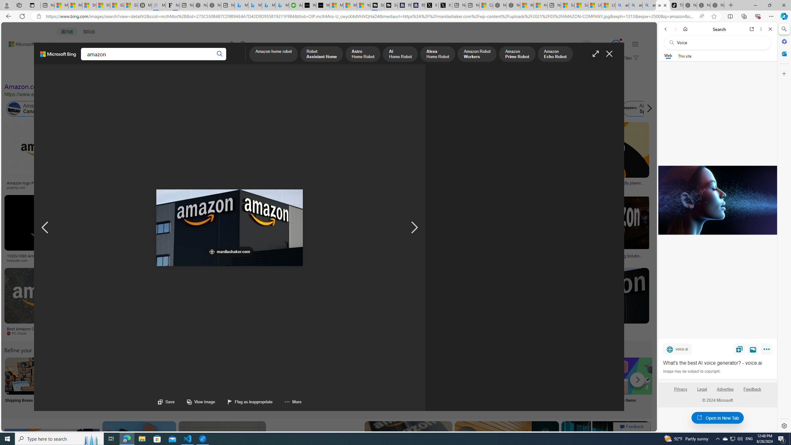 The height and width of the screenshot is (445, 791). I want to click on Sale Items, so click(635, 384).